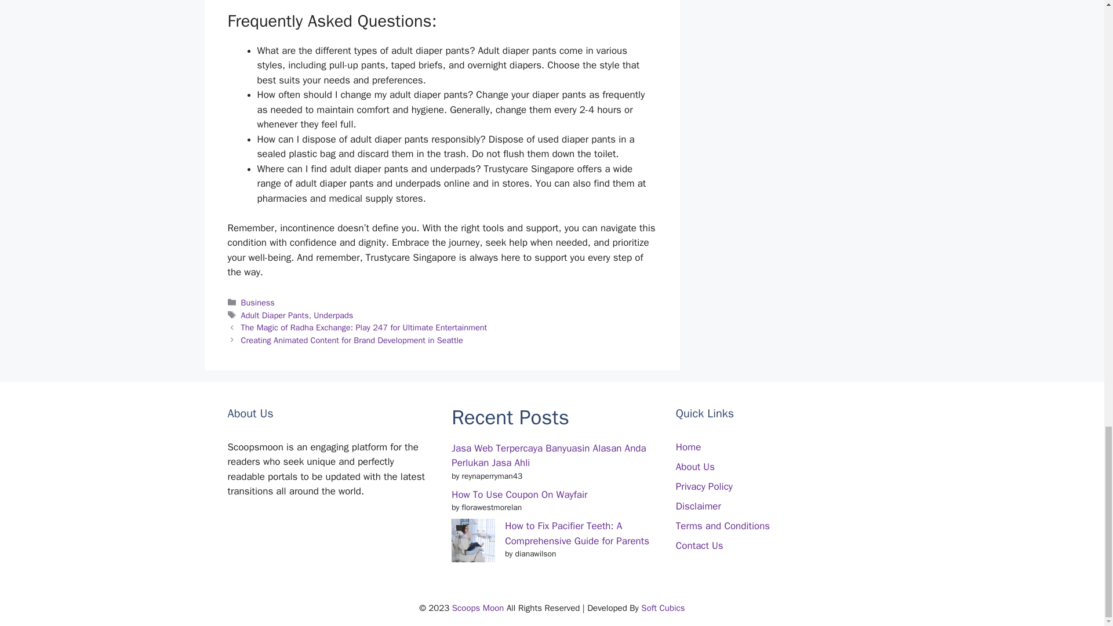 The image size is (1113, 626). I want to click on Jasa Web Terpercaya Banyuasin Alasan Anda Perlukan Jasa Ahli, so click(548, 456).